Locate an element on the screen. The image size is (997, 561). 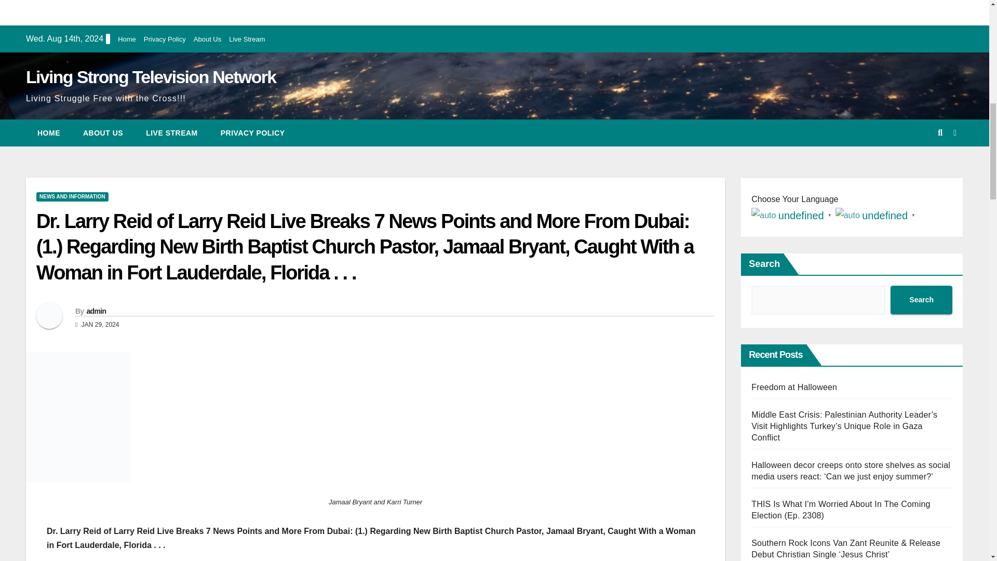
Privacy Policy is located at coordinates (164, 39).